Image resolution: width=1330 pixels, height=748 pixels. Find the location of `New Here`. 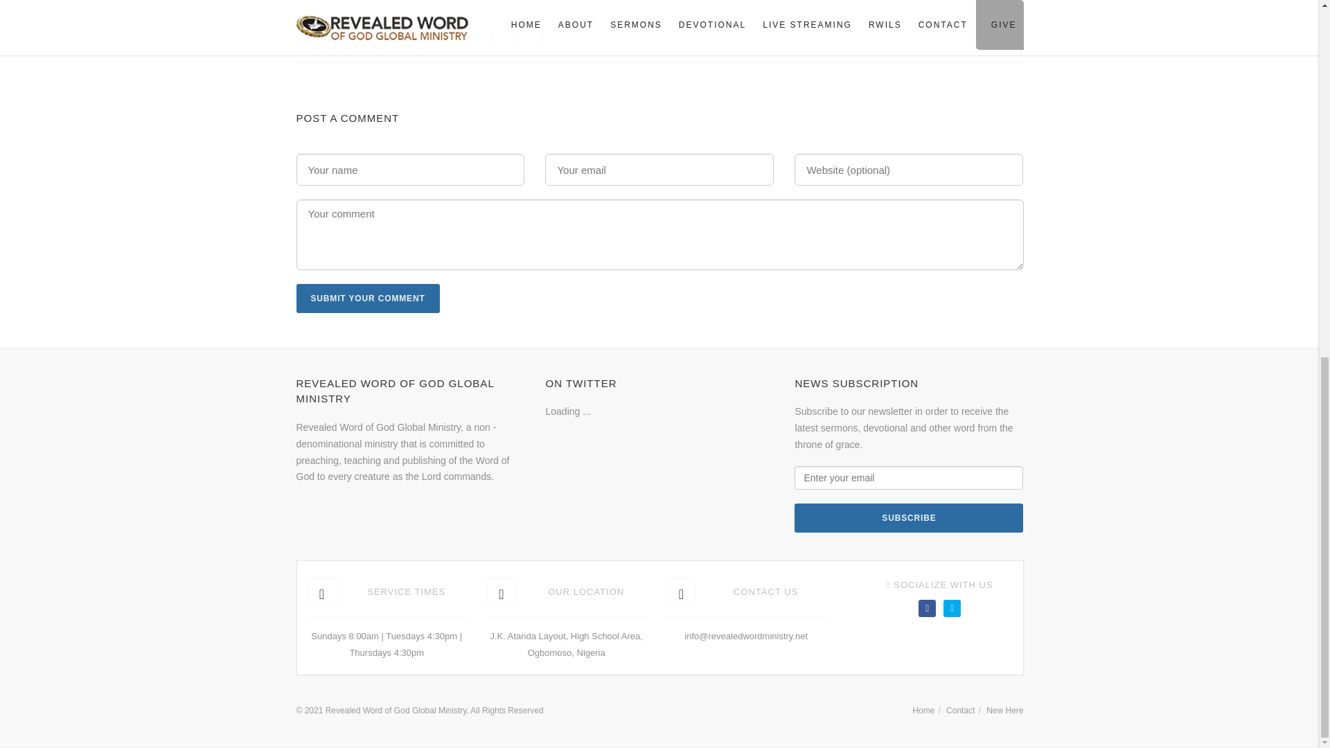

New Here is located at coordinates (1004, 711).